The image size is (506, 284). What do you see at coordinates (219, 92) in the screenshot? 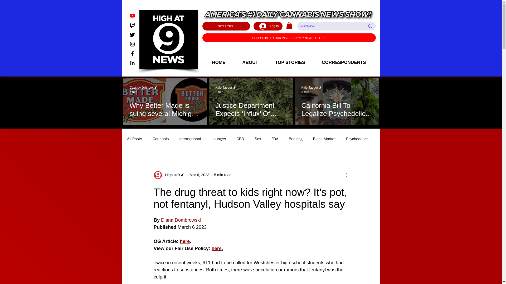
I see `3 min` at bounding box center [219, 92].